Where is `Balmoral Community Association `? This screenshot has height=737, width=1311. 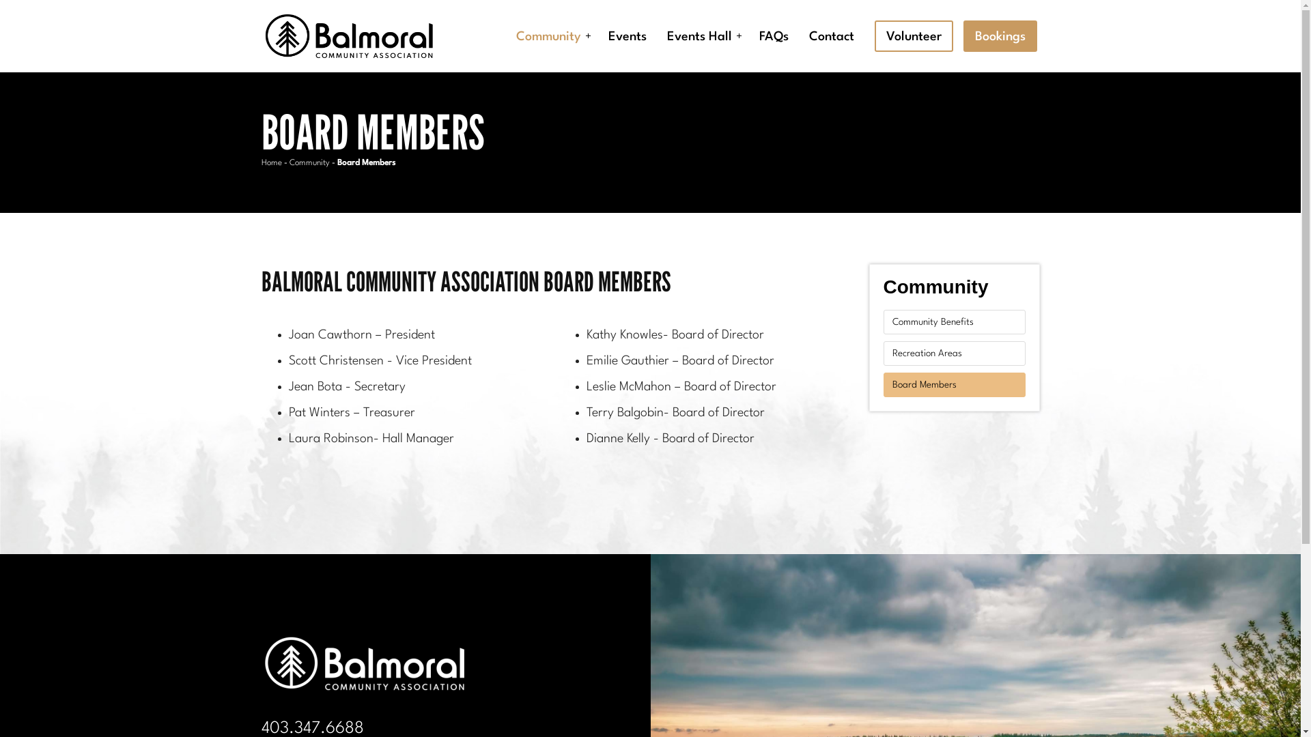 Balmoral Community Association  is located at coordinates (365, 663).